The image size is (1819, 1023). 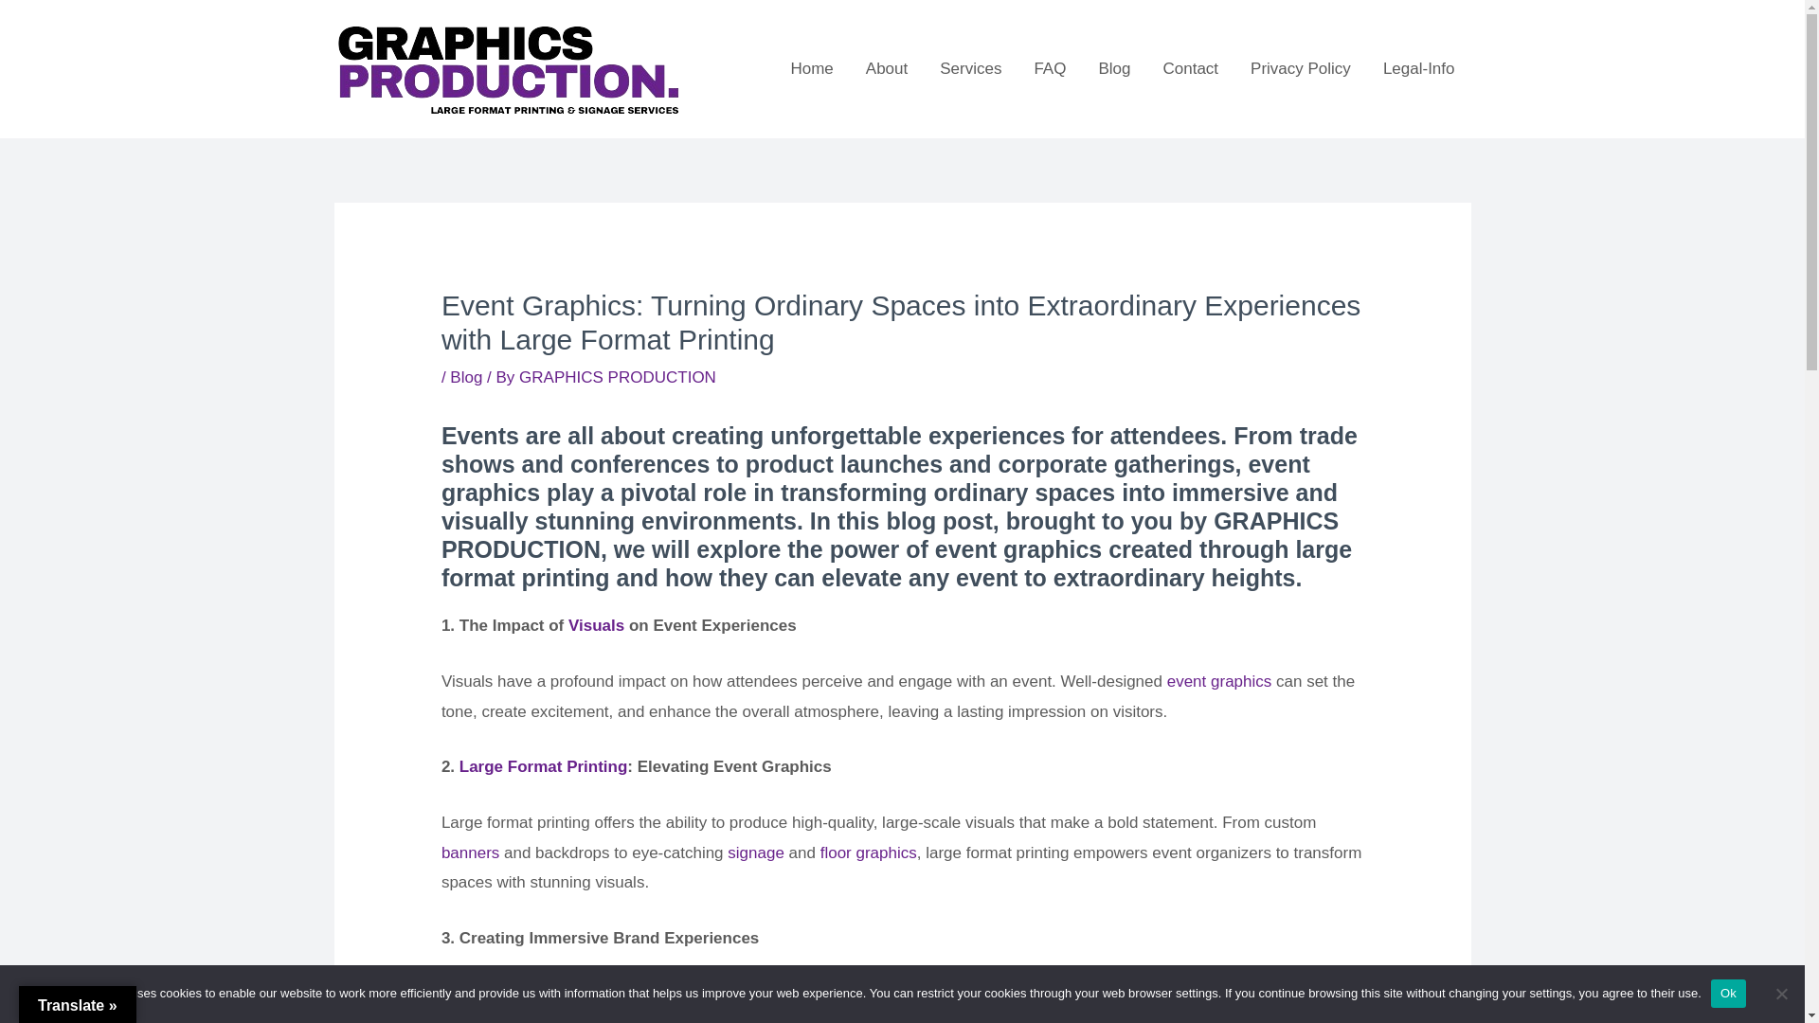 What do you see at coordinates (544, 766) in the screenshot?
I see `Large Format Printing` at bounding box center [544, 766].